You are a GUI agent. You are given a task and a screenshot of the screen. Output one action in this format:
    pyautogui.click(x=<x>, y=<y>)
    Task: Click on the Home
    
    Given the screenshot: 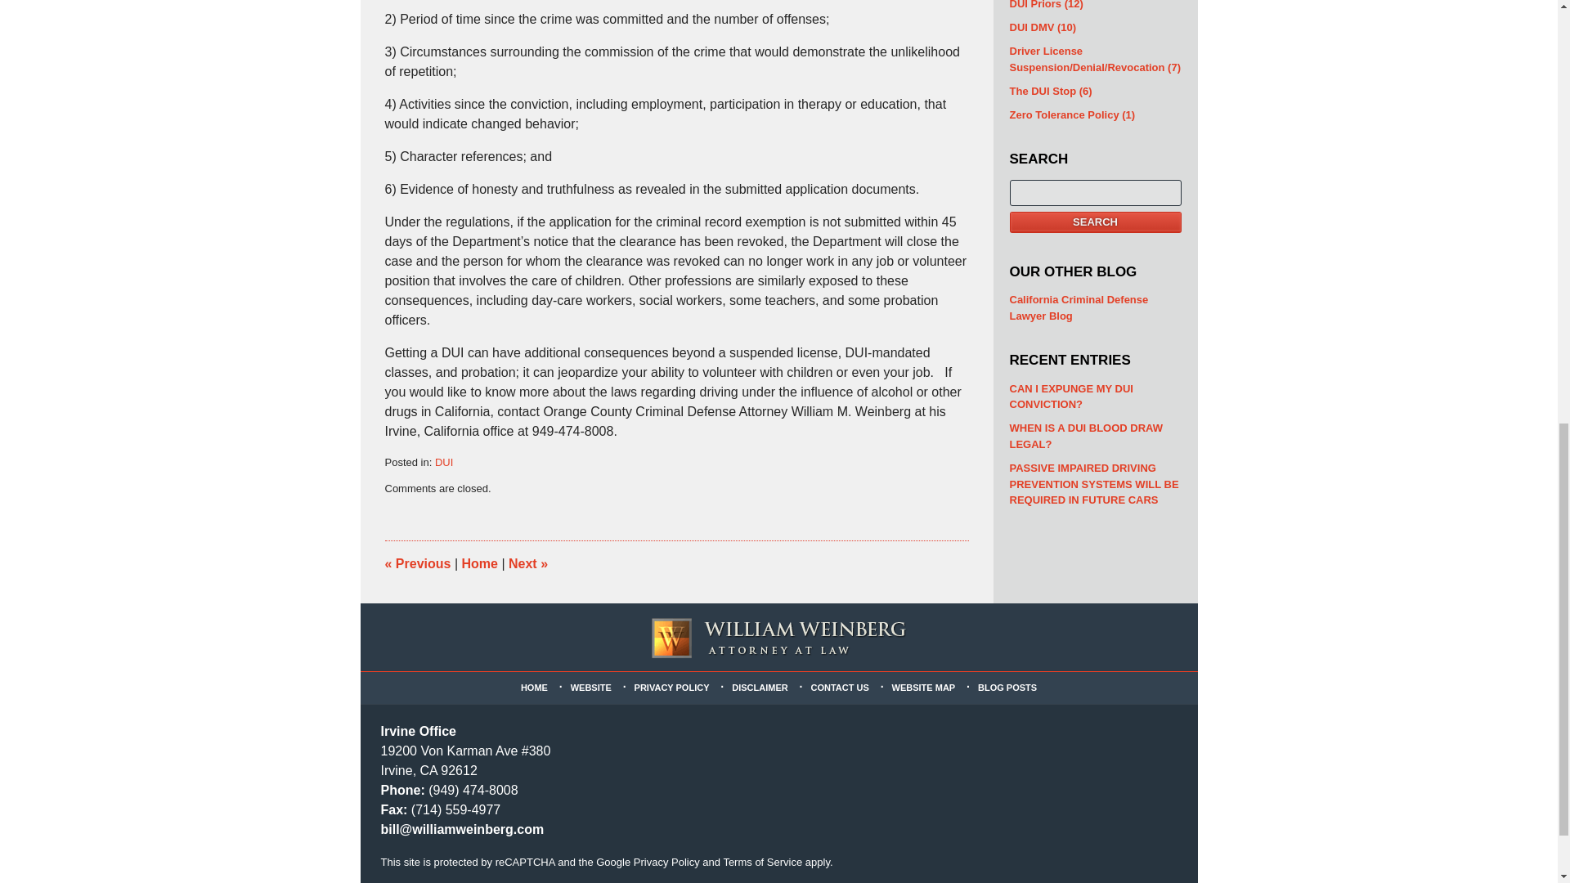 What is the action you would take?
    pyautogui.click(x=479, y=563)
    